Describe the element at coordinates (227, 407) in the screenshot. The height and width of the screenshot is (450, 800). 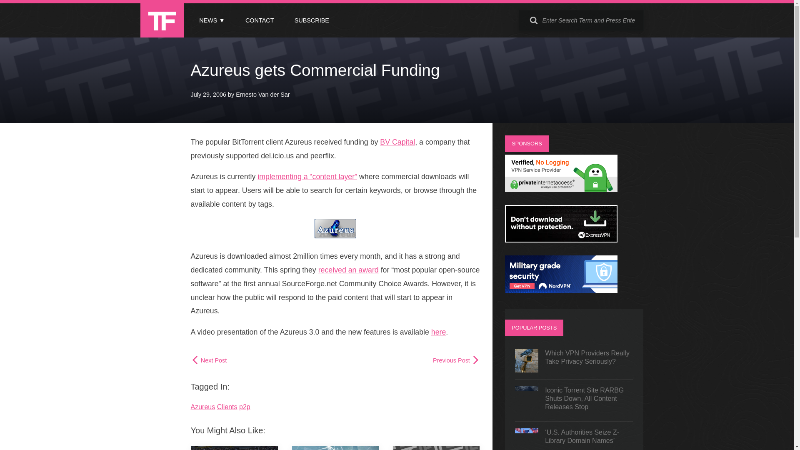
I see `Clients` at that location.